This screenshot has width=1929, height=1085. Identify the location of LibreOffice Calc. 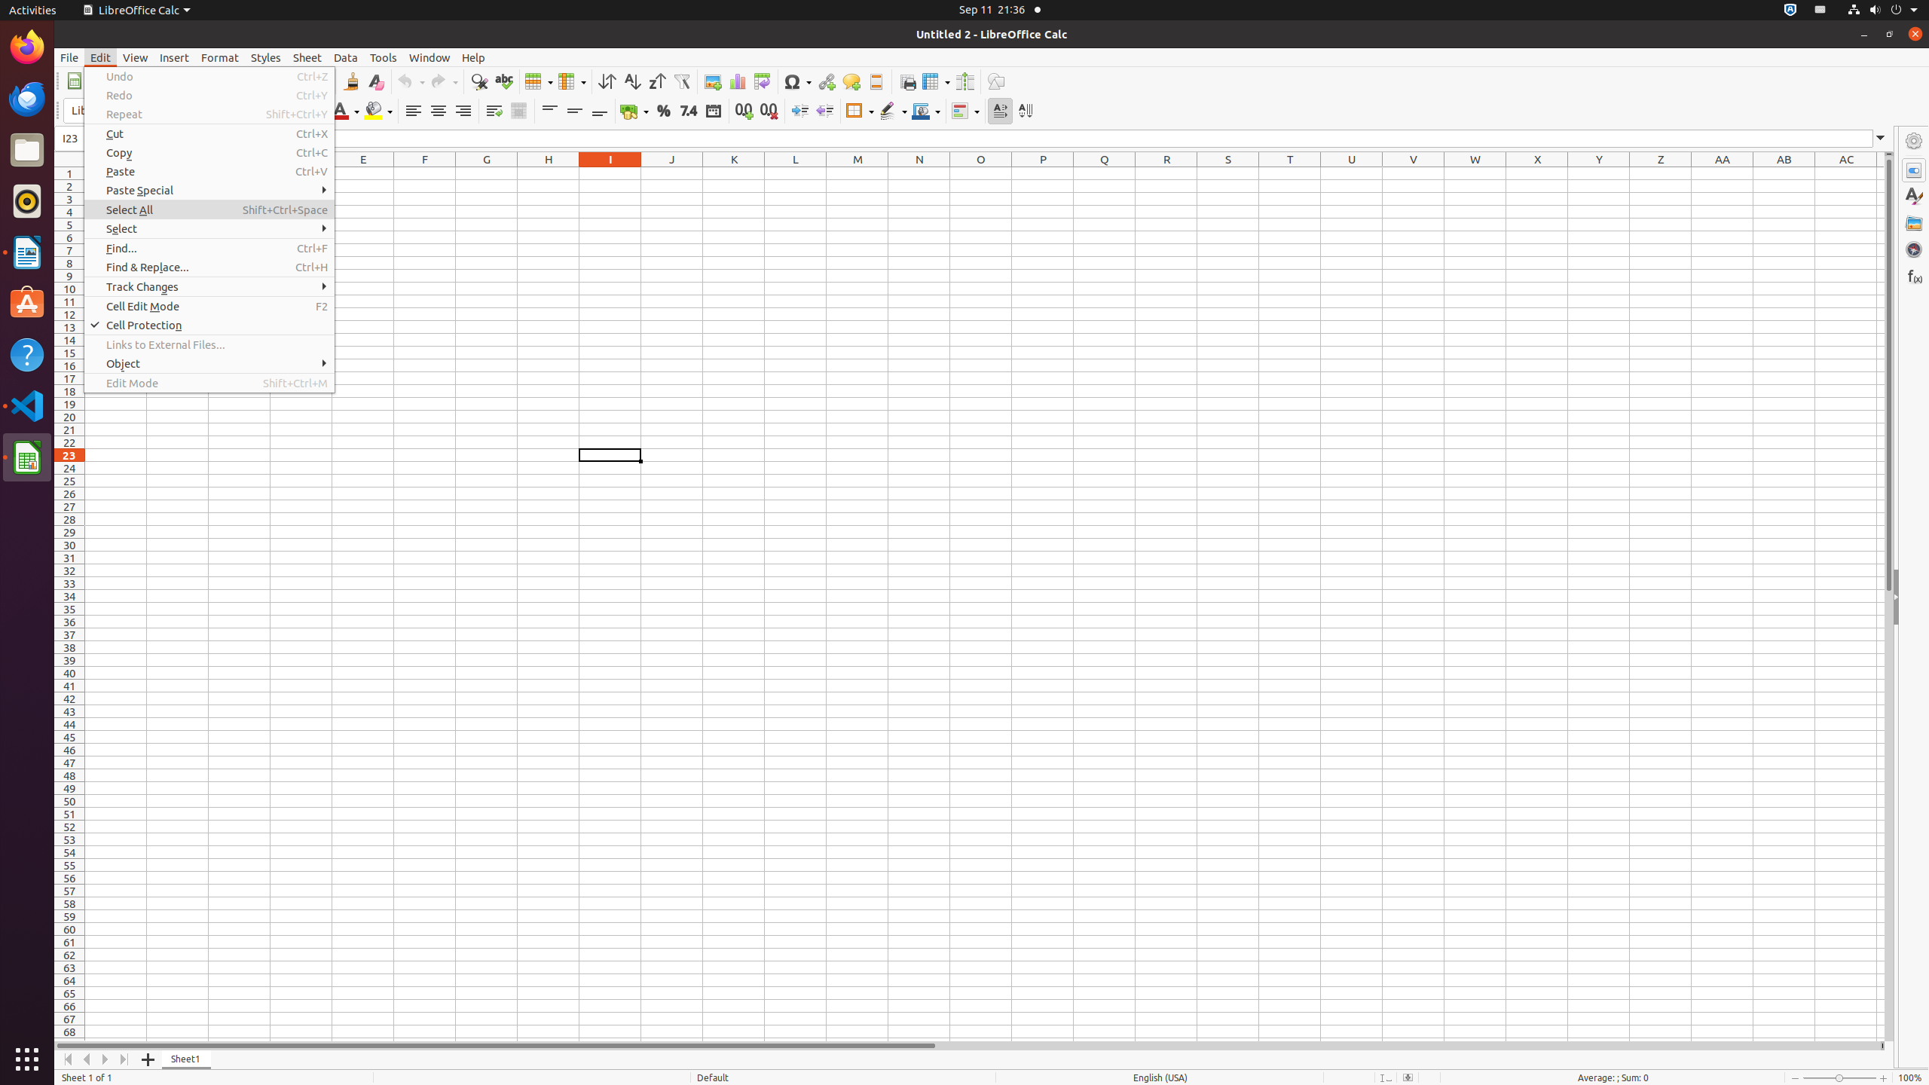
(27, 457).